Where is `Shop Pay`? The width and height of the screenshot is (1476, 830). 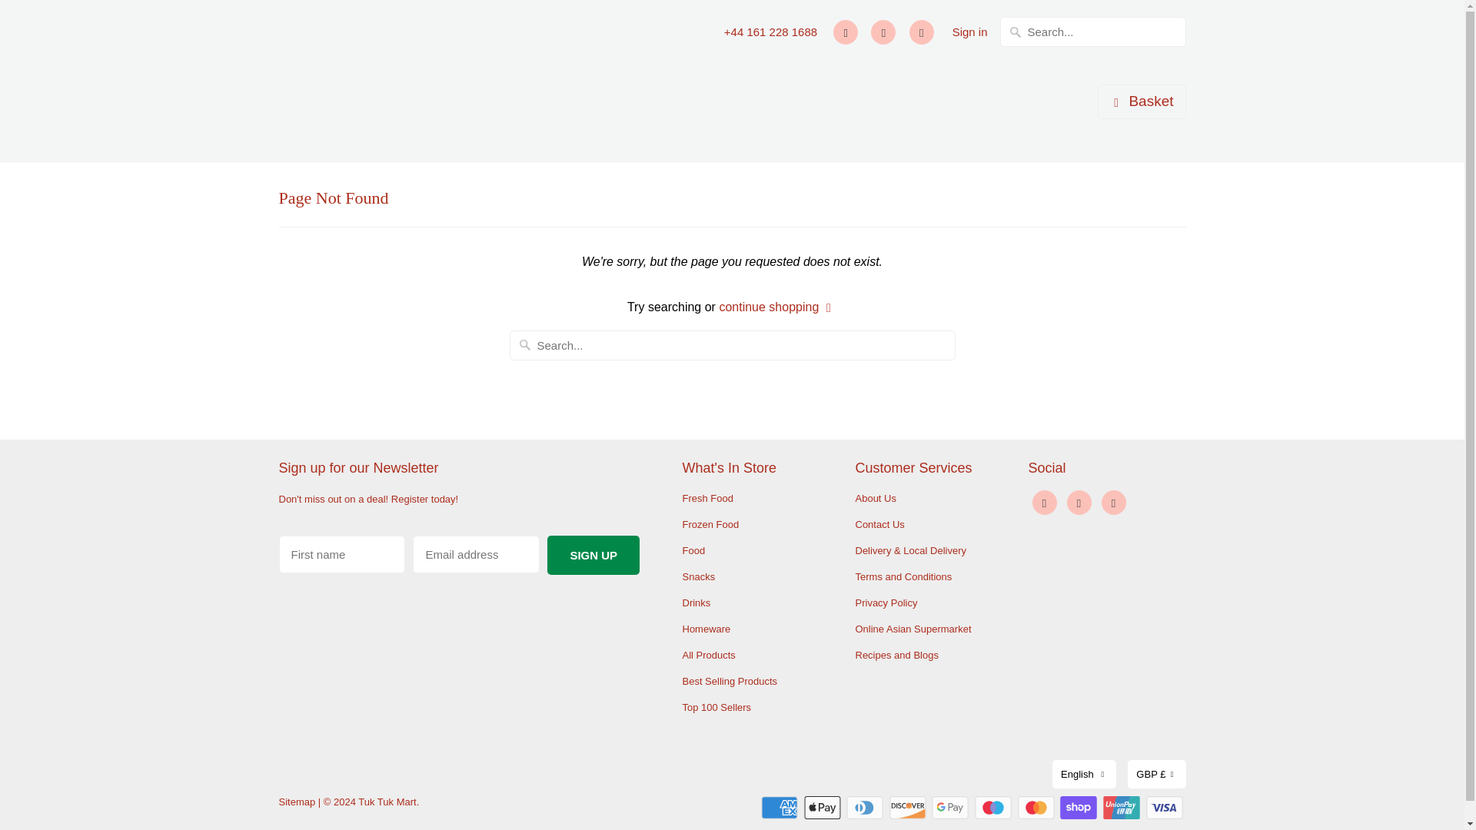
Shop Pay is located at coordinates (1079, 807).